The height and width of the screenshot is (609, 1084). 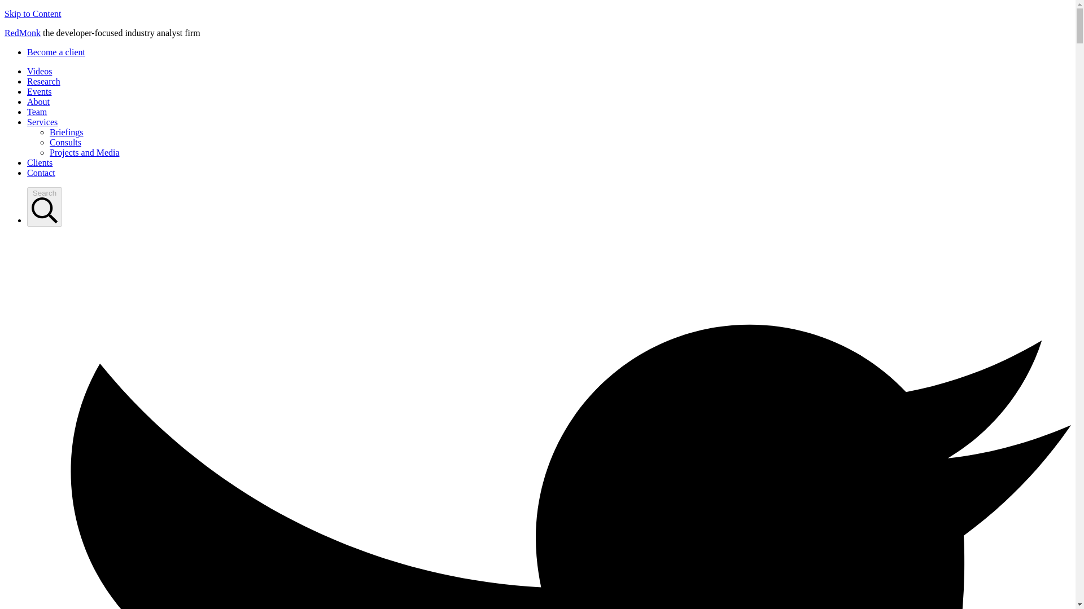 What do you see at coordinates (32, 14) in the screenshot?
I see `Skip to Content` at bounding box center [32, 14].